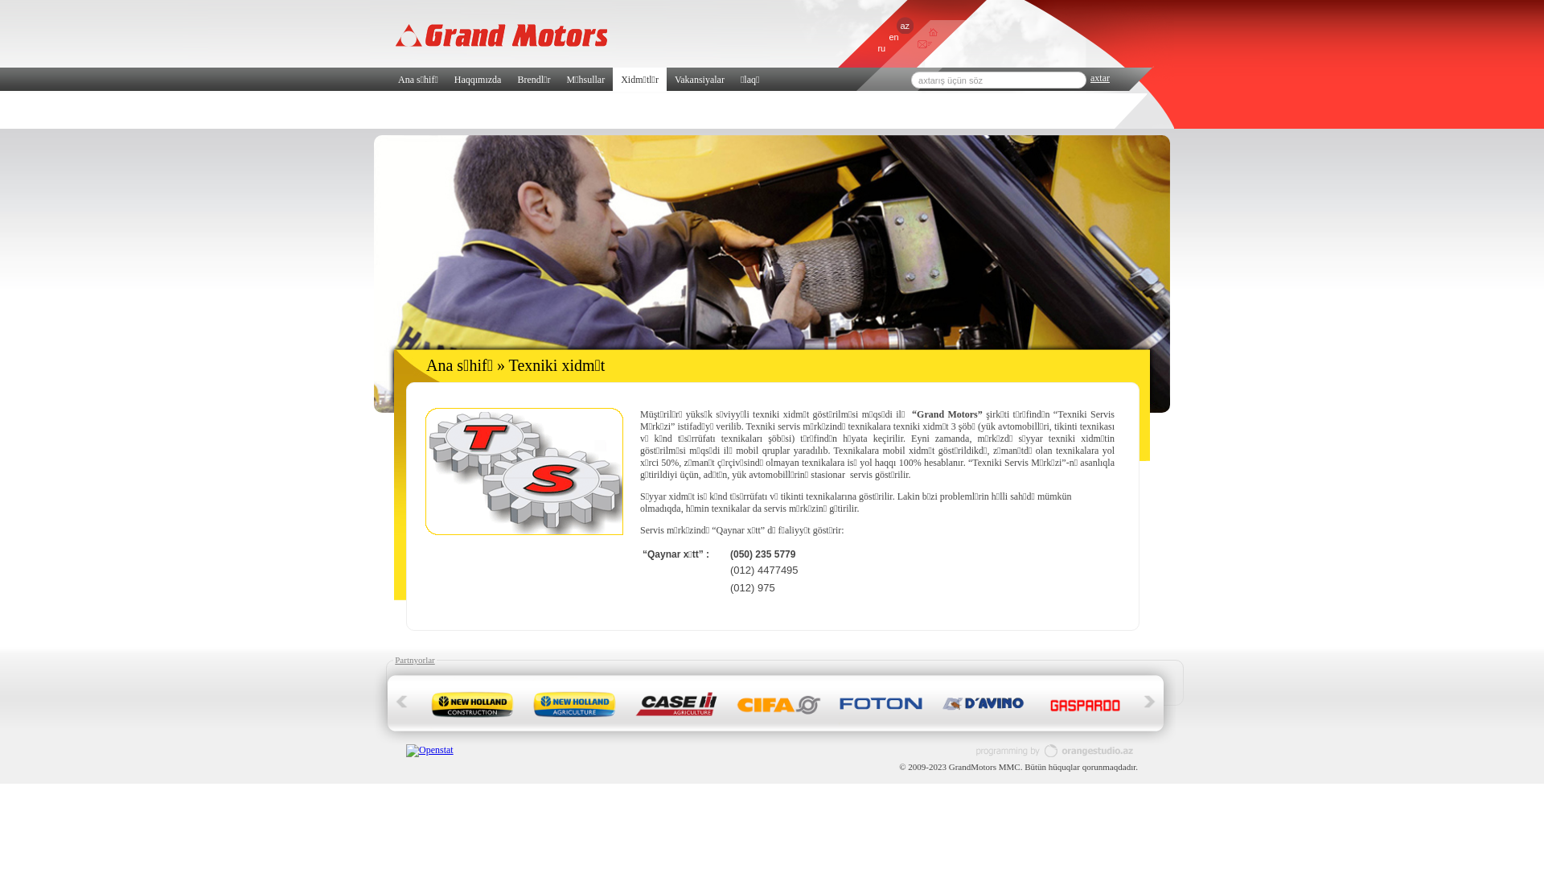 This screenshot has height=869, width=1544. Describe the element at coordinates (905, 26) in the screenshot. I see `az` at that location.